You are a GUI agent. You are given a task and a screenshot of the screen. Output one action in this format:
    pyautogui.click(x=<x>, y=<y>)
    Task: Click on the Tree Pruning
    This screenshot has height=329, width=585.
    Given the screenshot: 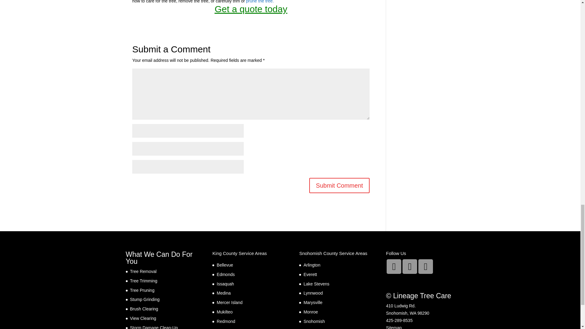 What is the action you would take?
    pyautogui.click(x=142, y=290)
    